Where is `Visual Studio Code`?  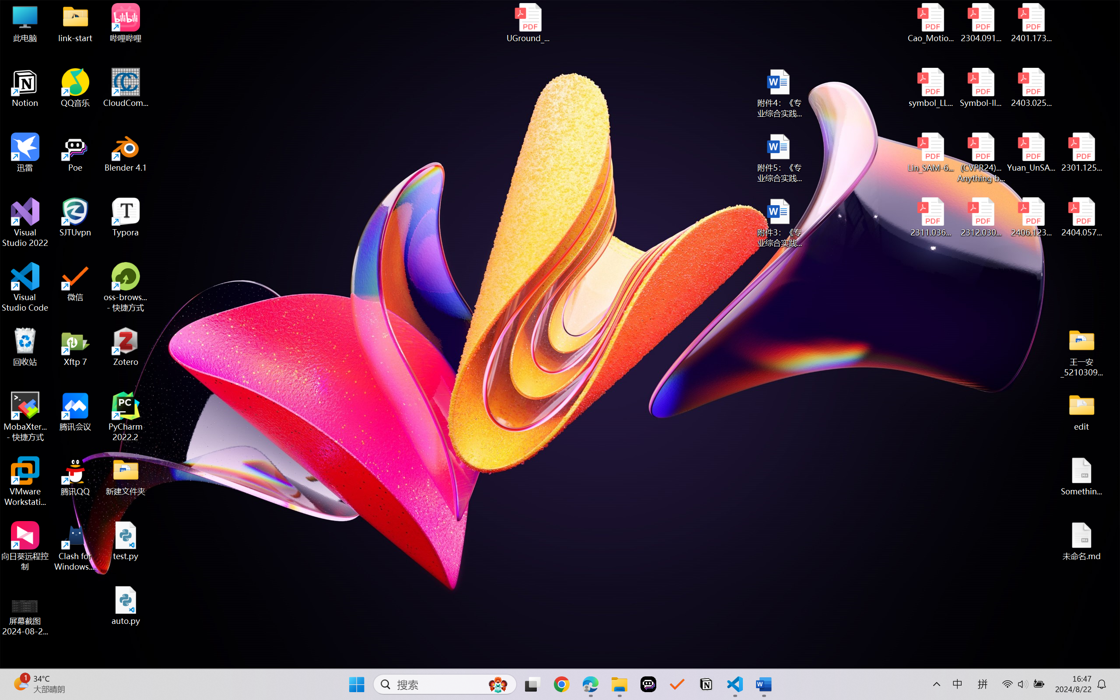 Visual Studio Code is located at coordinates (25, 287).